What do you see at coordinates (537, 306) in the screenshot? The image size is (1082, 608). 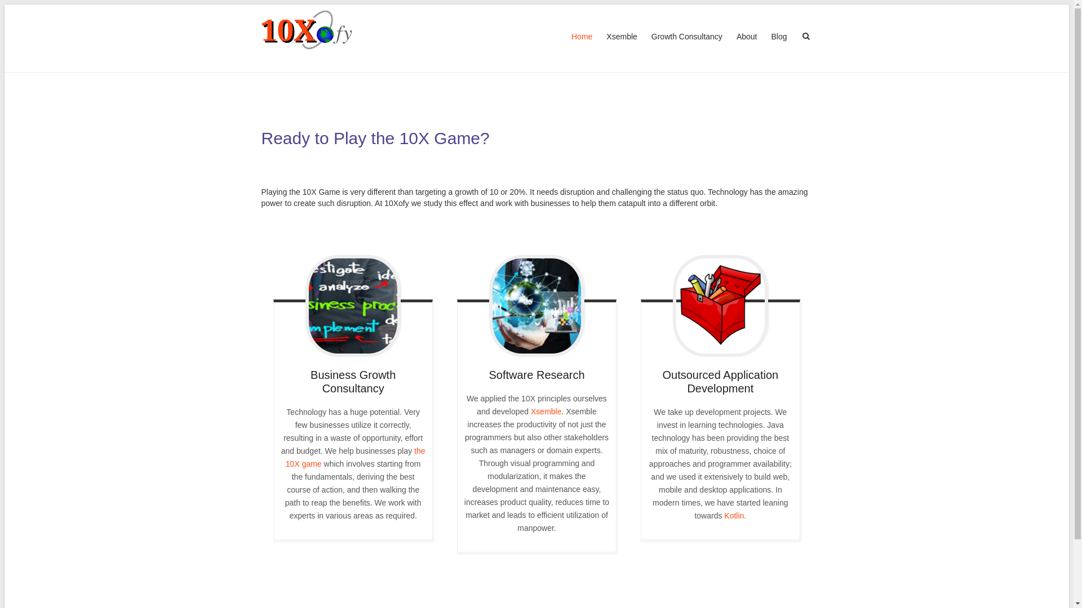 I see `Software Research ` at bounding box center [537, 306].